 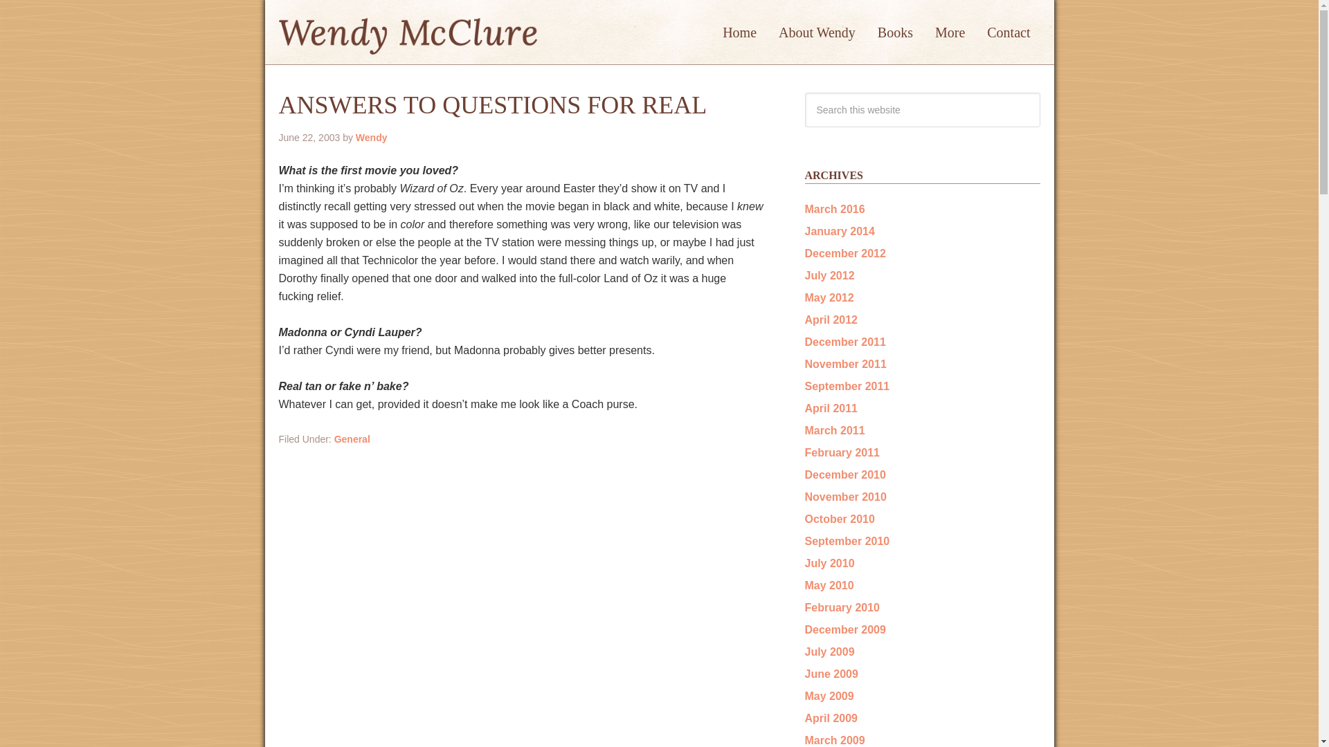 What do you see at coordinates (846, 541) in the screenshot?
I see `September 2010` at bounding box center [846, 541].